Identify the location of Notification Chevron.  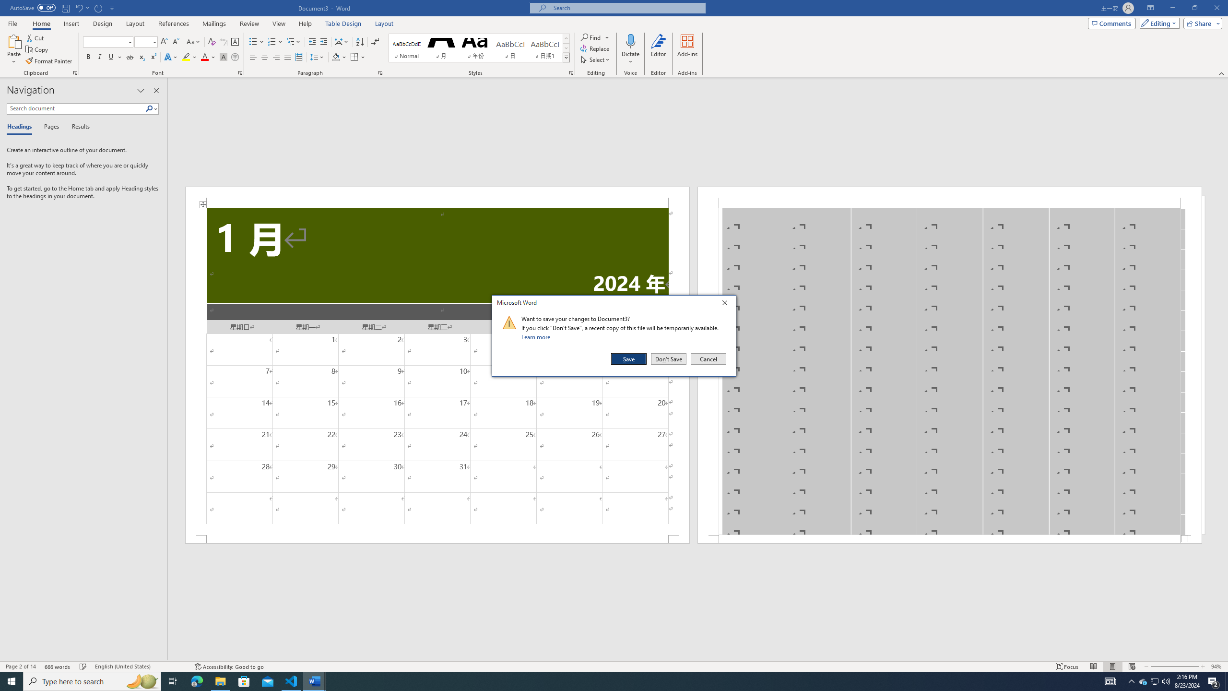
(220, 681).